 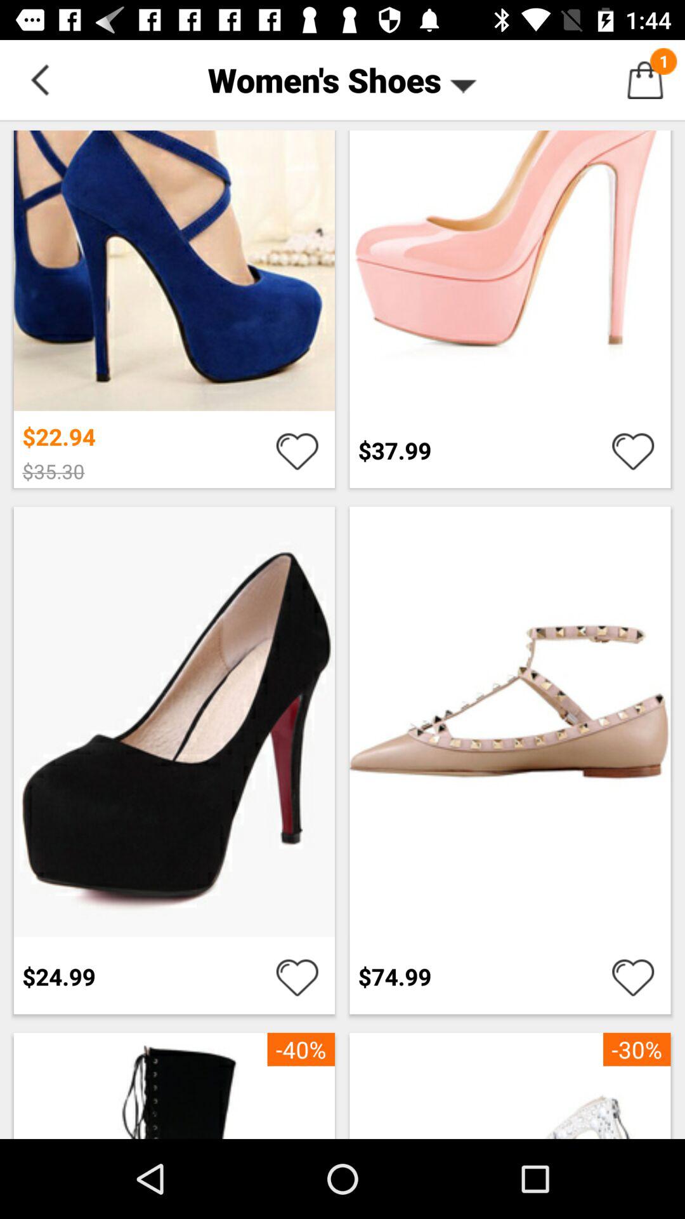 What do you see at coordinates (342, 80) in the screenshot?
I see `click on text which is left to cart icon` at bounding box center [342, 80].